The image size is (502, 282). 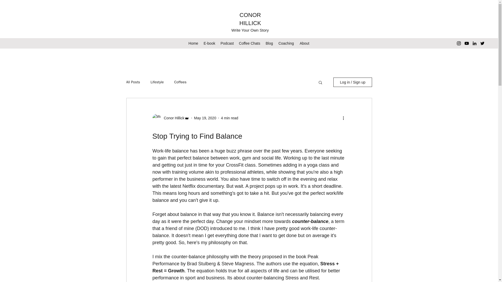 What do you see at coordinates (237, 264) in the screenshot?
I see `Steve Magness` at bounding box center [237, 264].